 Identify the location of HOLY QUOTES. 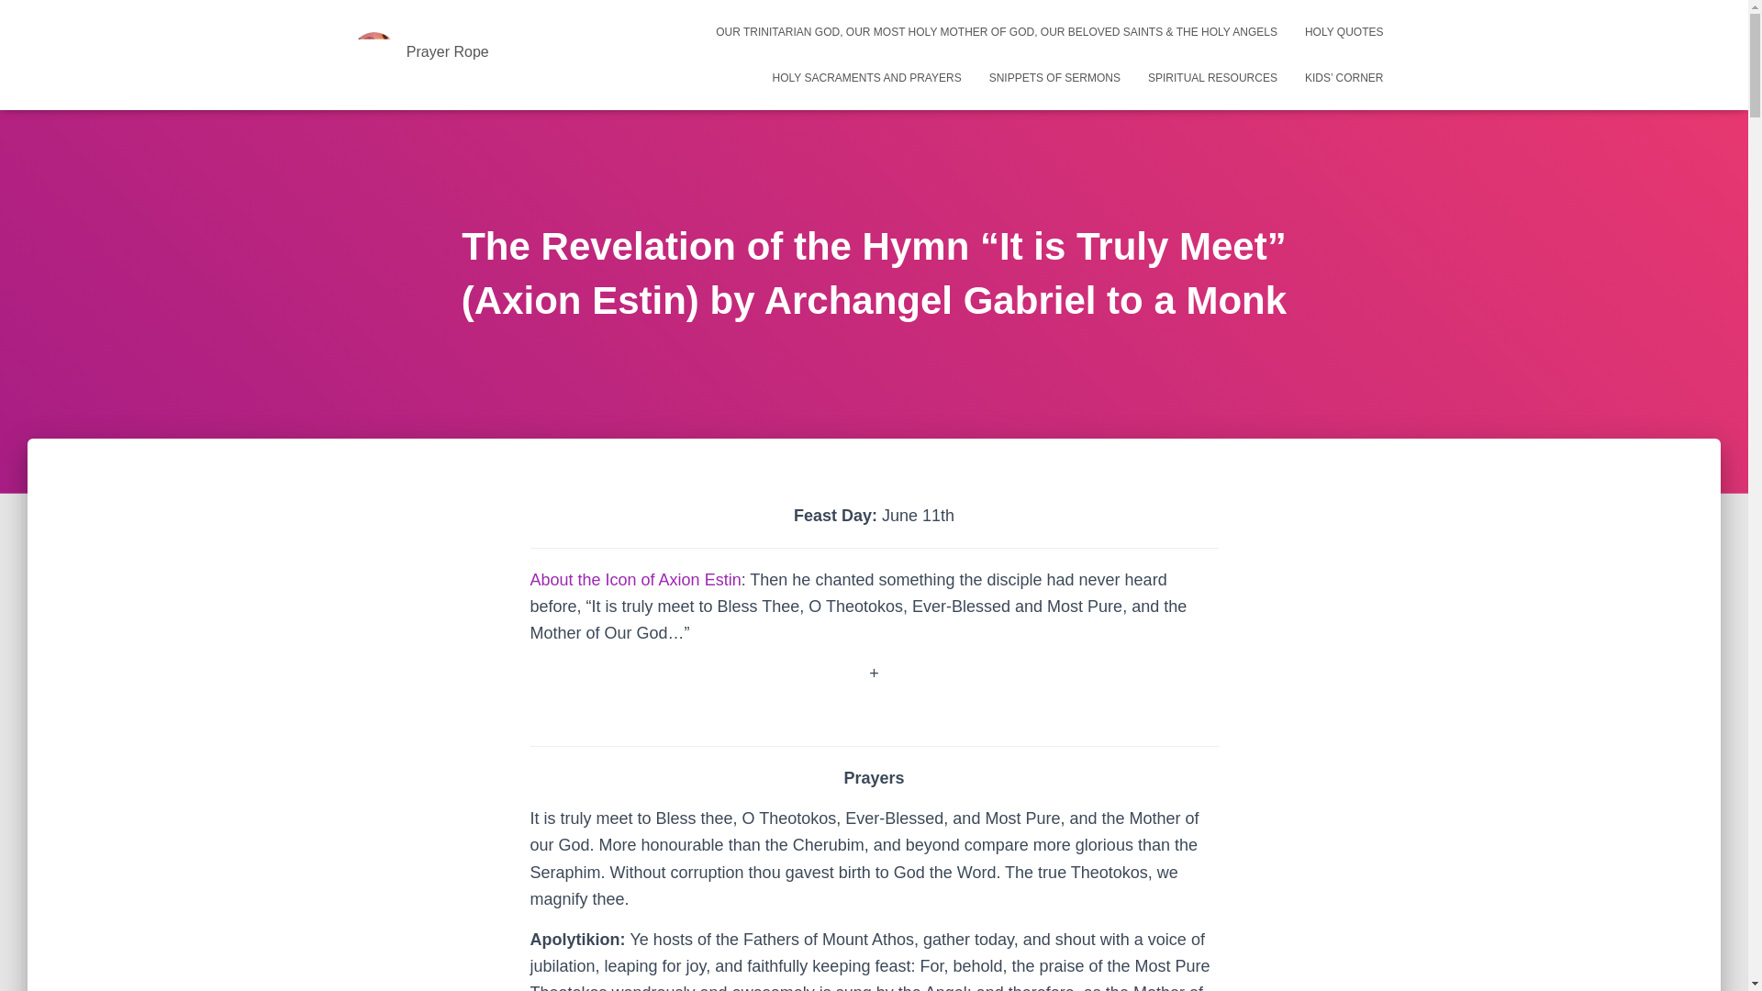
(1344, 31).